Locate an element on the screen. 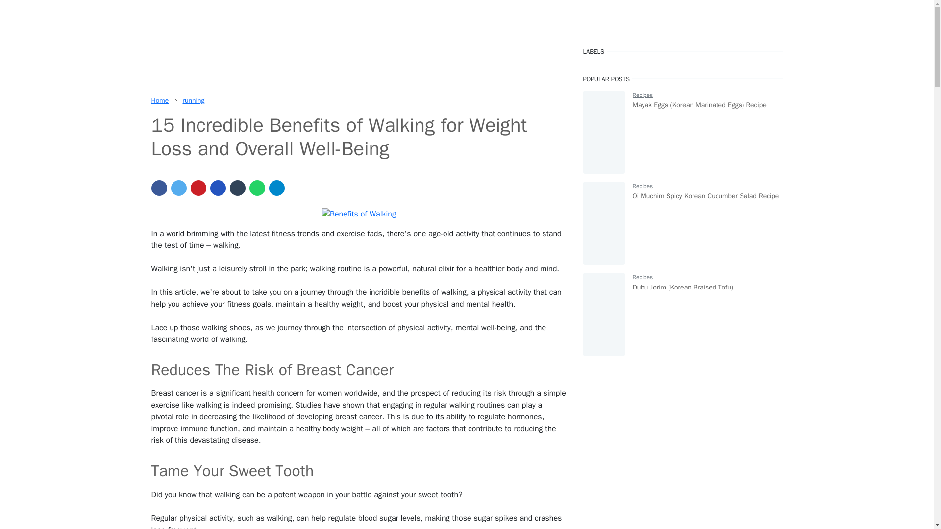  Recipes is located at coordinates (643, 186).